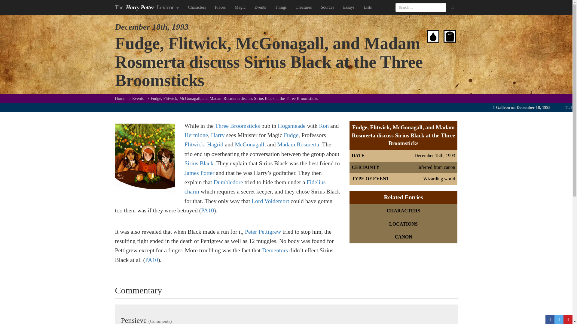  Describe the element at coordinates (433, 36) in the screenshot. I see `Blood status and prejudice` at that location.